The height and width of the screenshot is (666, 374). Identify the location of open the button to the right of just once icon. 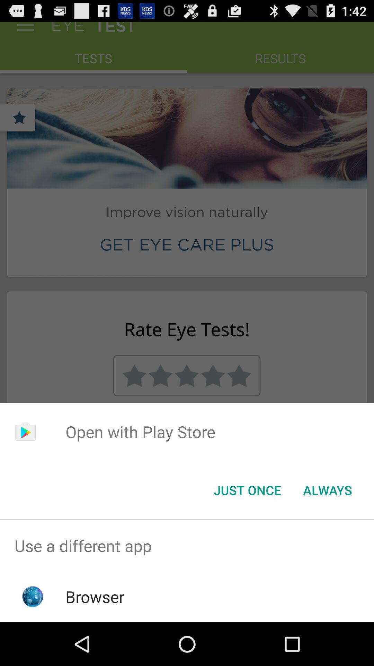
(328, 490).